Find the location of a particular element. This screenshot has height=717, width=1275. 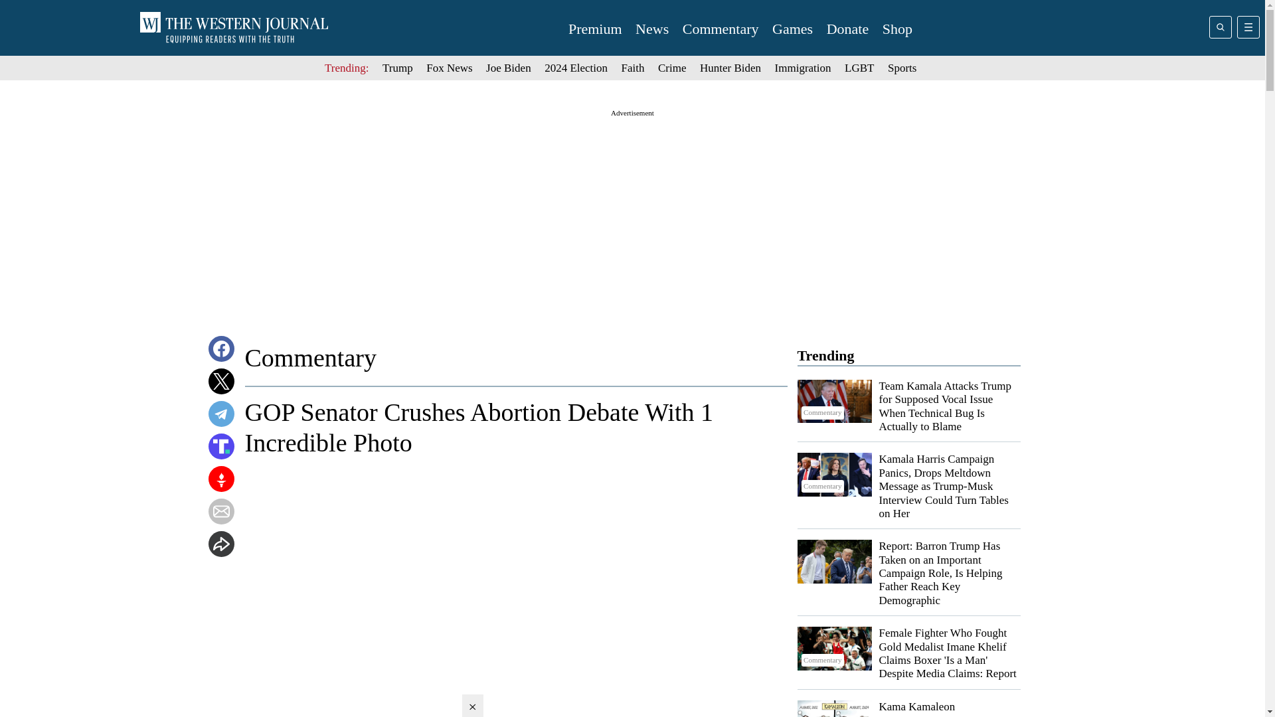

Sports is located at coordinates (902, 68).